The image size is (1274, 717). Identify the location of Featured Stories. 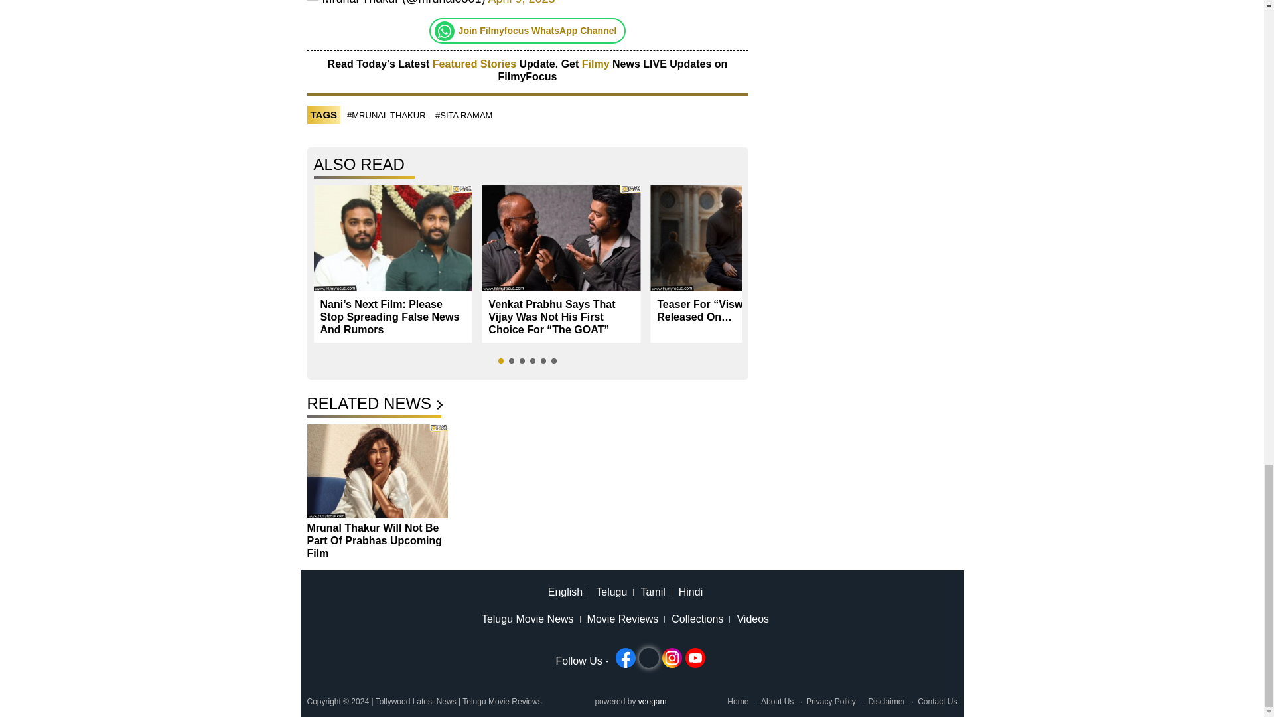
(474, 64).